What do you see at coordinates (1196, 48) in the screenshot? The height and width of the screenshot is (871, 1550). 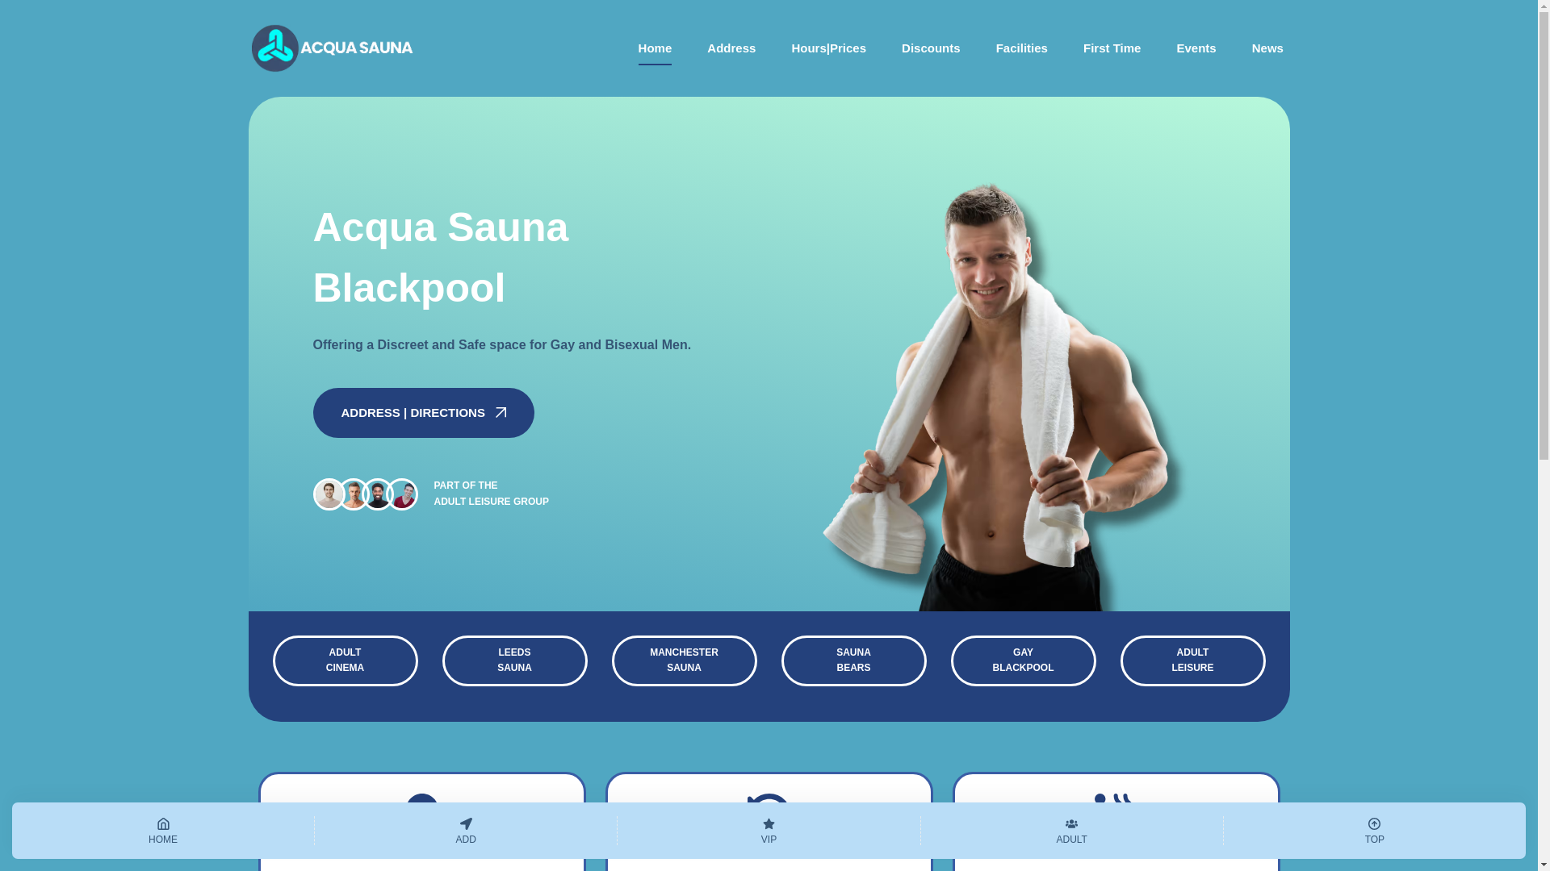 I see `Events` at bounding box center [1196, 48].